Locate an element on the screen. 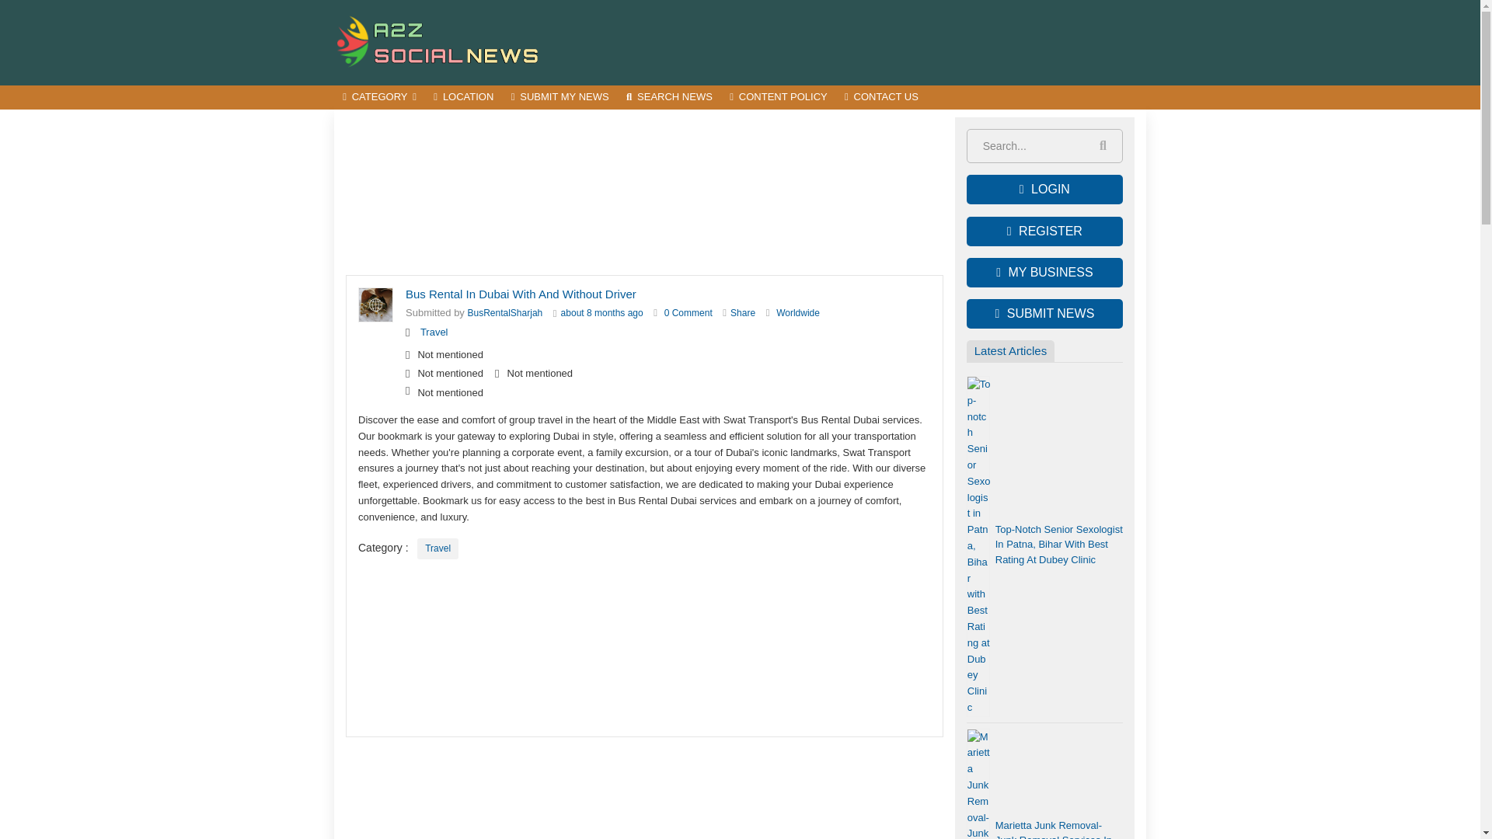 The width and height of the screenshot is (1492, 839). SEARCH NEWS is located at coordinates (668, 98).